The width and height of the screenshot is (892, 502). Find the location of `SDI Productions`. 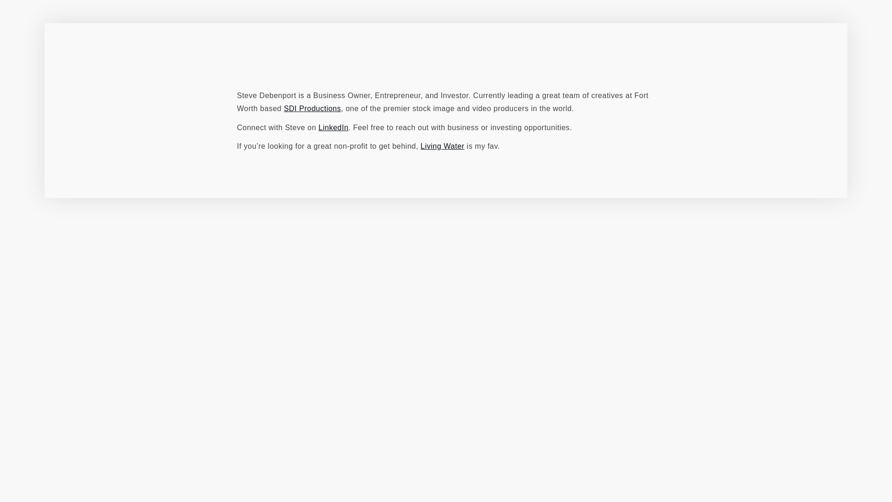

SDI Productions is located at coordinates (312, 108).